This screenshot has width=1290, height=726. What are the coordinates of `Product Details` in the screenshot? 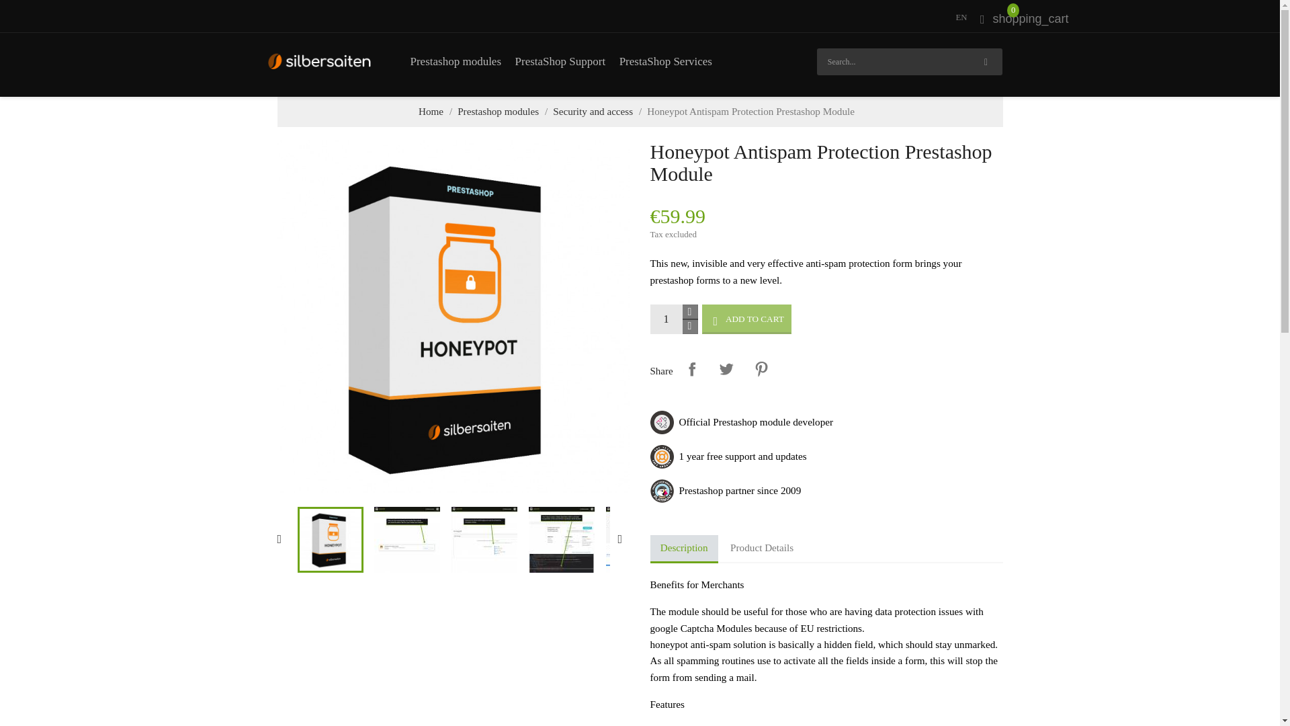 It's located at (762, 548).